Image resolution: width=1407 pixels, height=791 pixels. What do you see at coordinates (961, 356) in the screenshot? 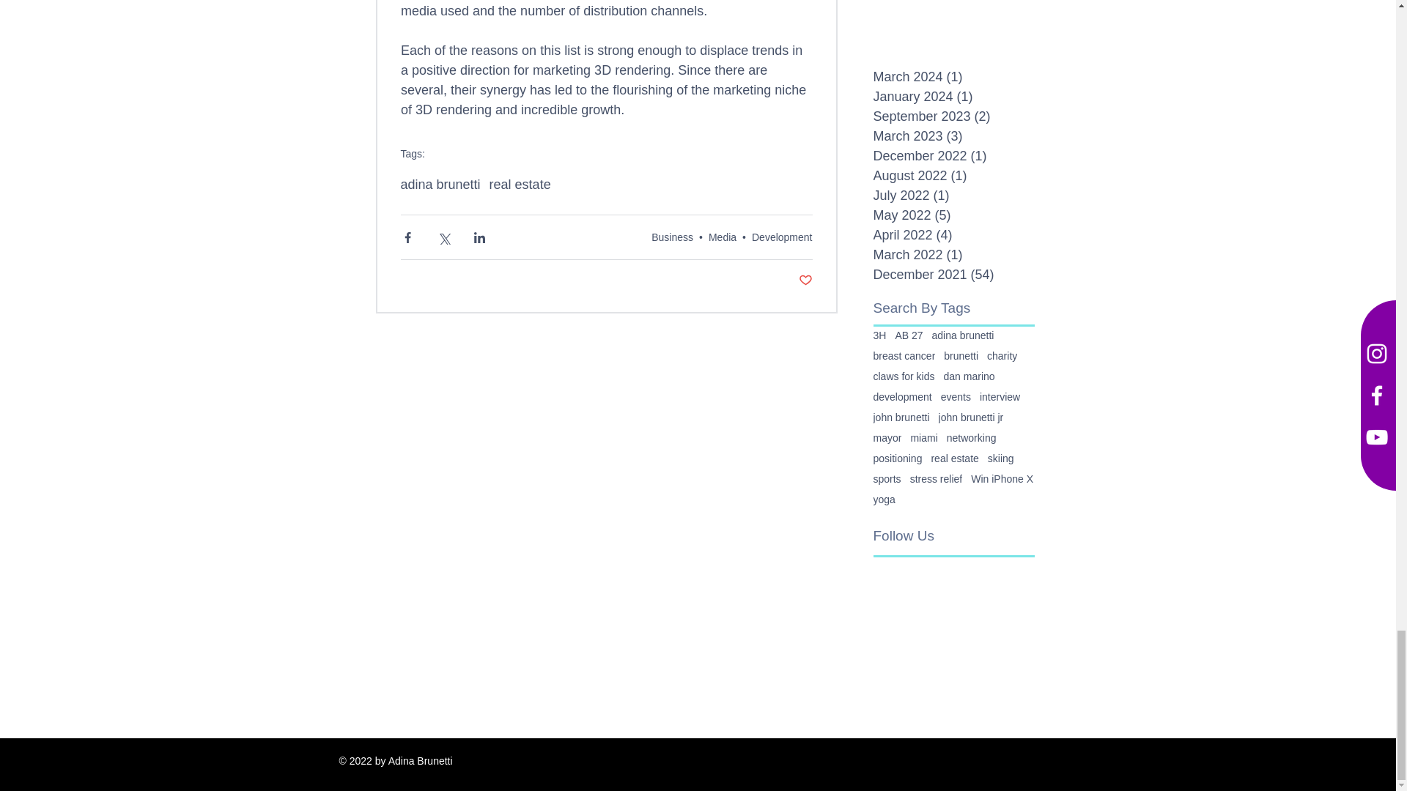
I see `brunetti` at bounding box center [961, 356].